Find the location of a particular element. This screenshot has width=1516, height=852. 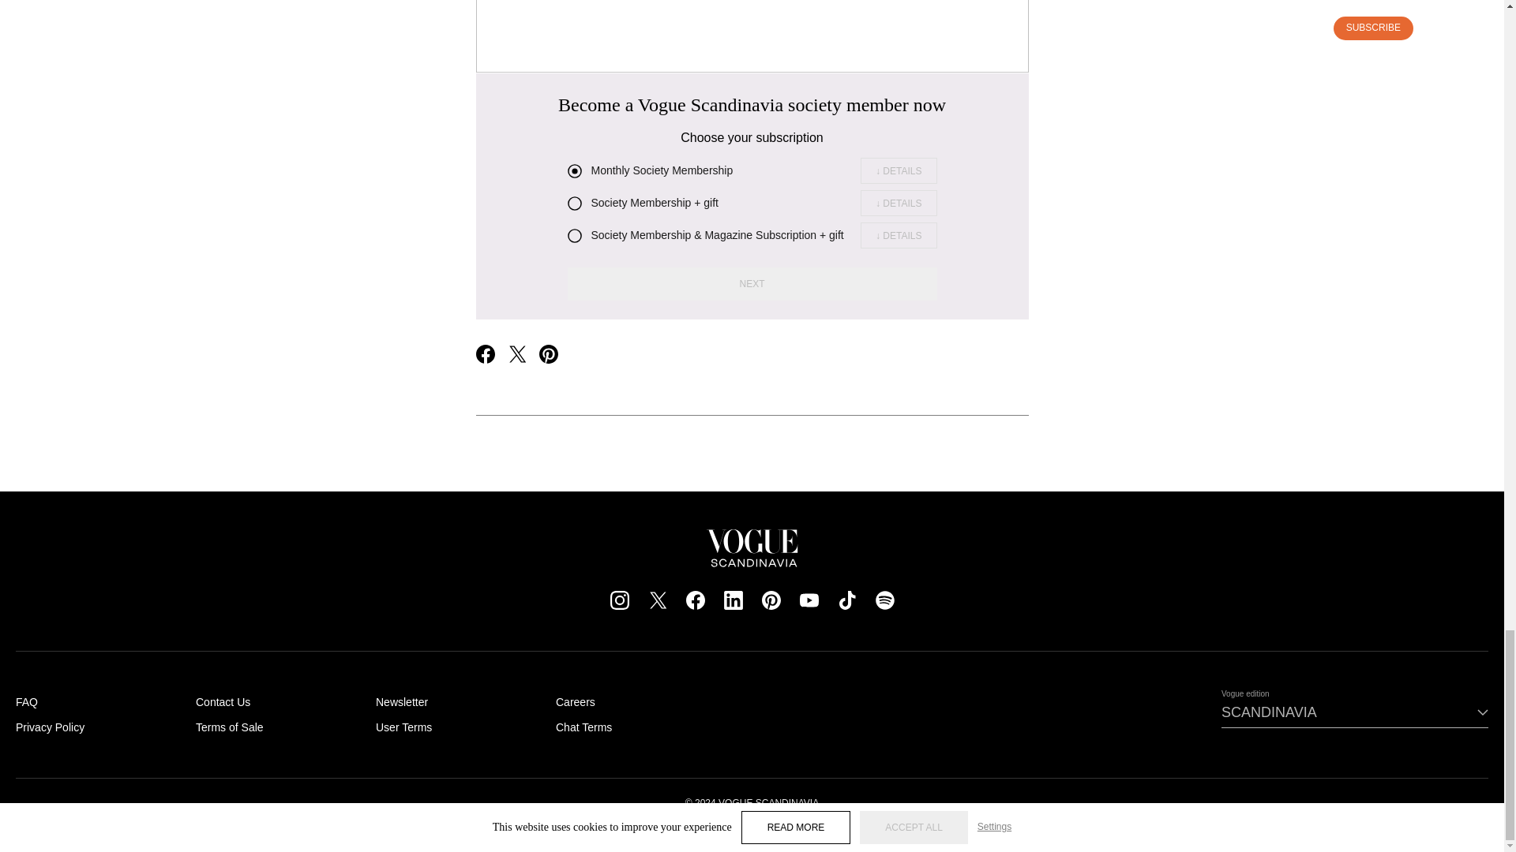

Chat Terms is located at coordinates (584, 727).